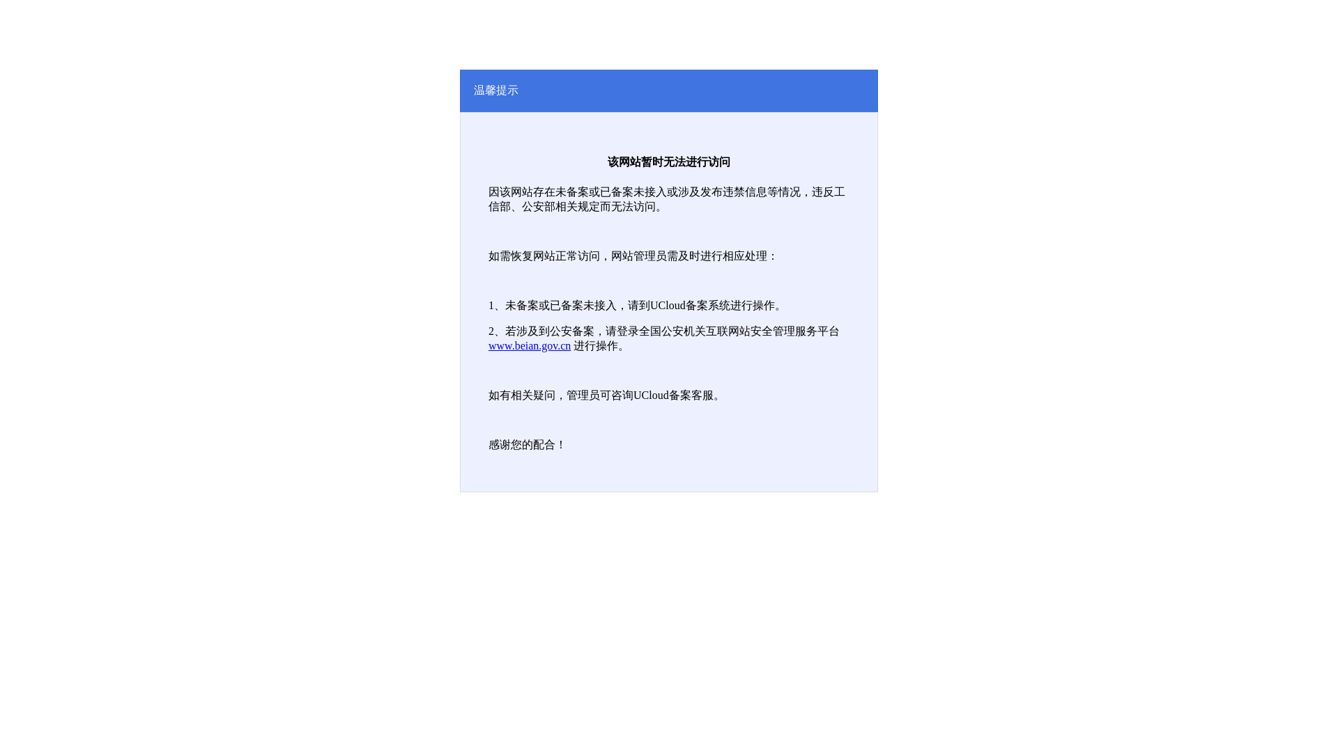  I want to click on www.beian.gov.cn, so click(530, 345).